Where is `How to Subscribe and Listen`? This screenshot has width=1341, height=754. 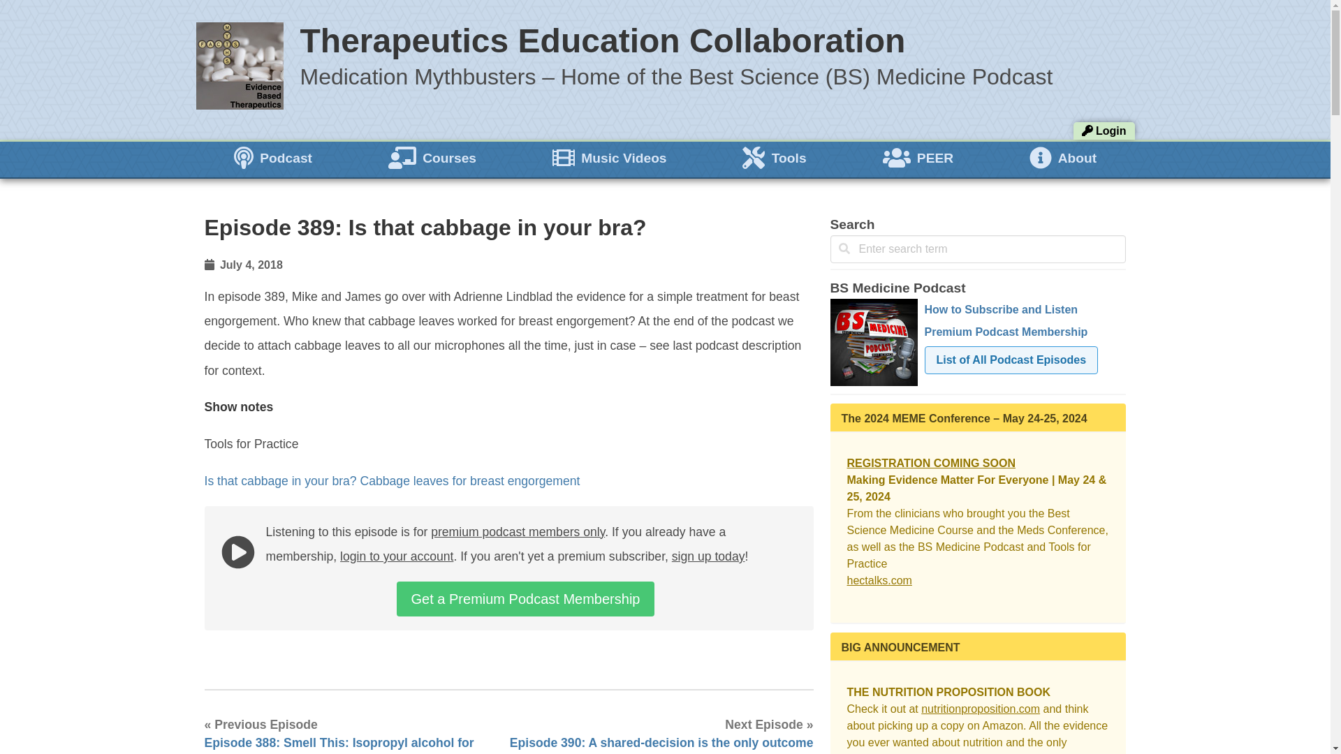 How to Subscribe and Listen is located at coordinates (1002, 310).